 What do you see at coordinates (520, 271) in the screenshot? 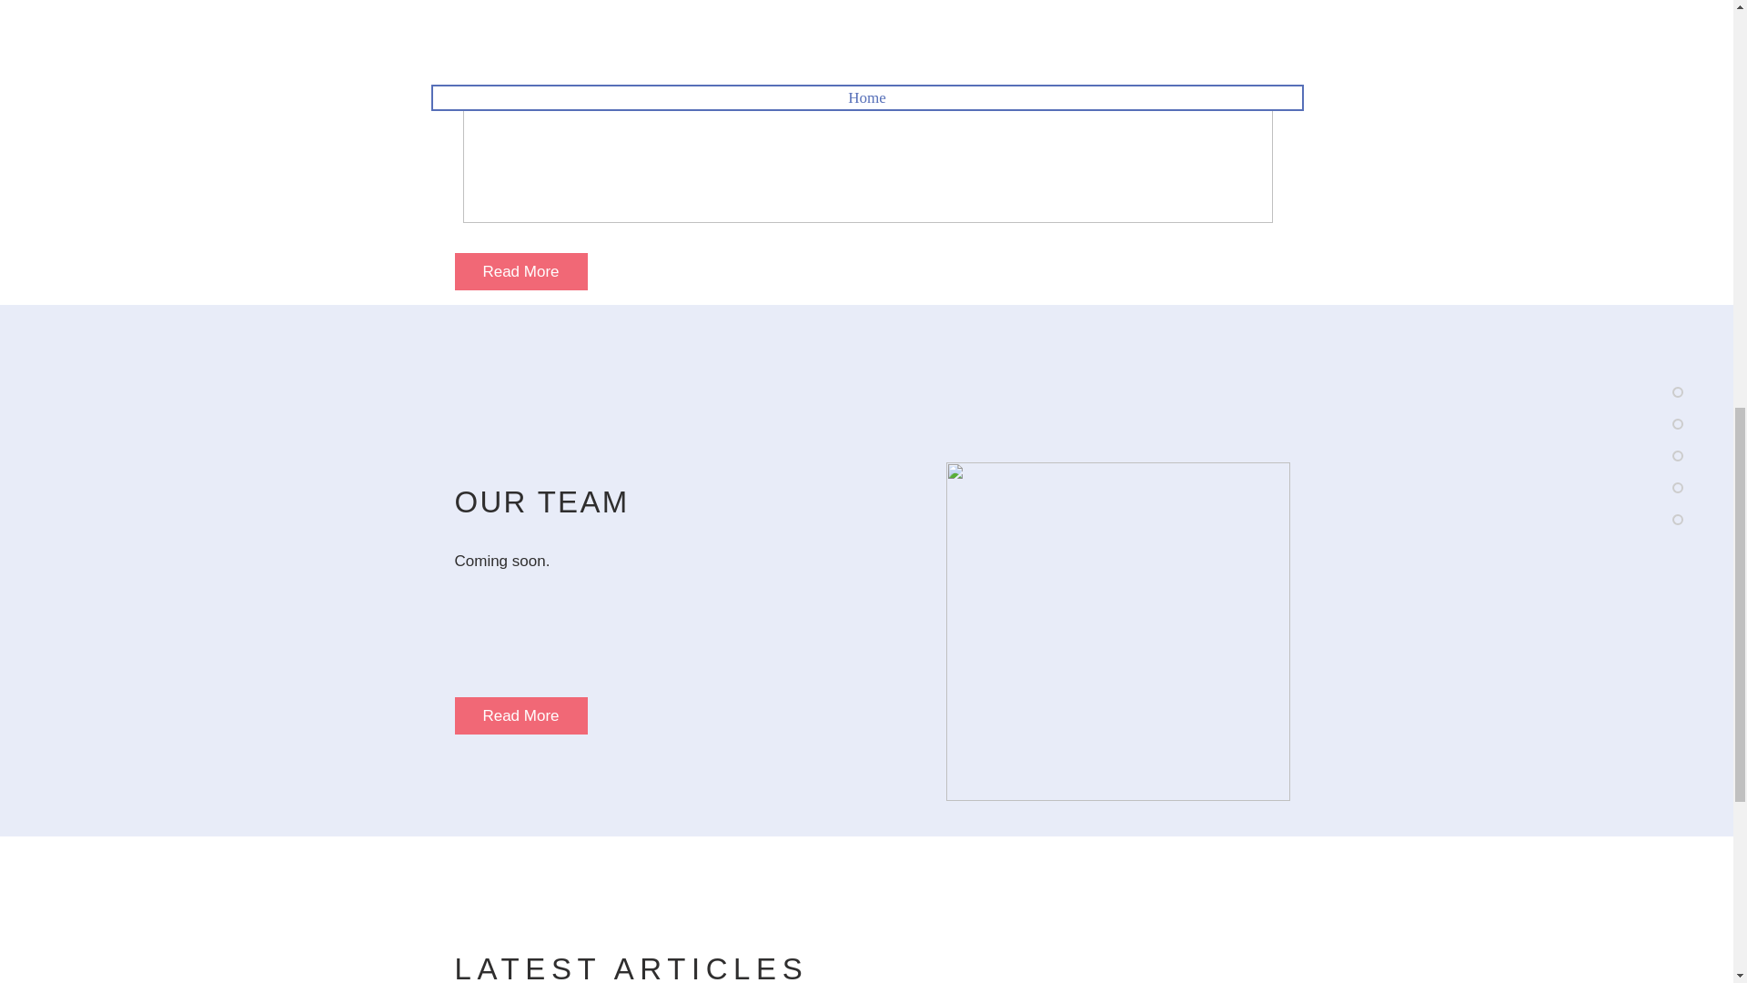
I see `Read More` at bounding box center [520, 271].